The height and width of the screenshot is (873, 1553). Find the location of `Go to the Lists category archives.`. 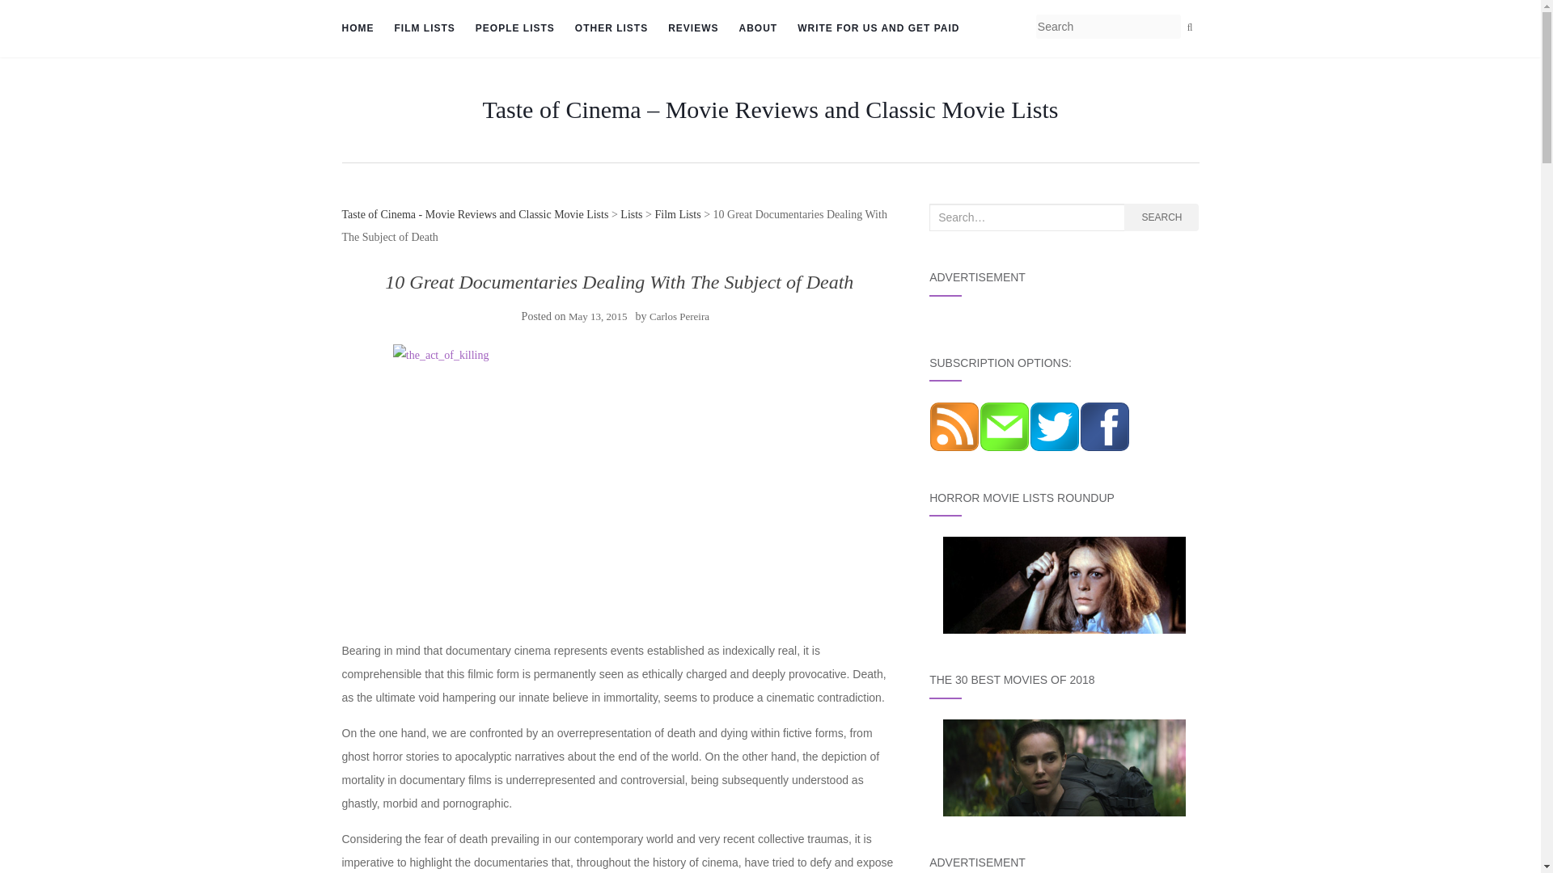

Go to the Lists category archives. is located at coordinates (631, 215).